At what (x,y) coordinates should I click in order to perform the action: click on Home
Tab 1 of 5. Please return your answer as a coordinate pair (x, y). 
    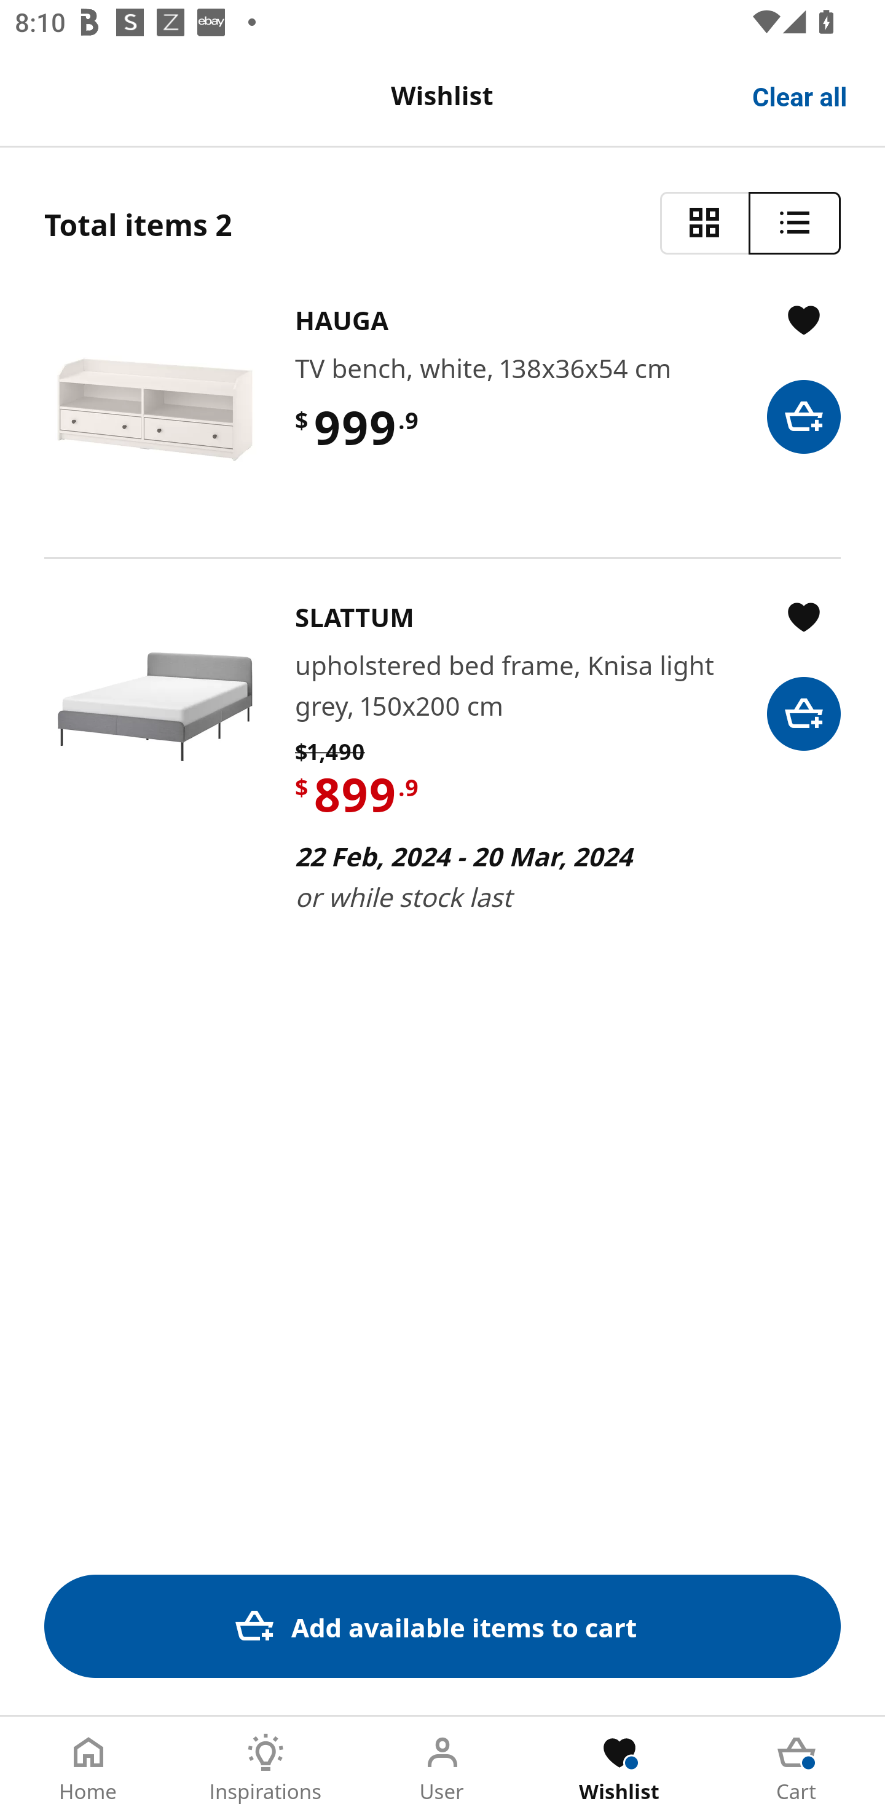
    Looking at the image, I should click on (88, 1768).